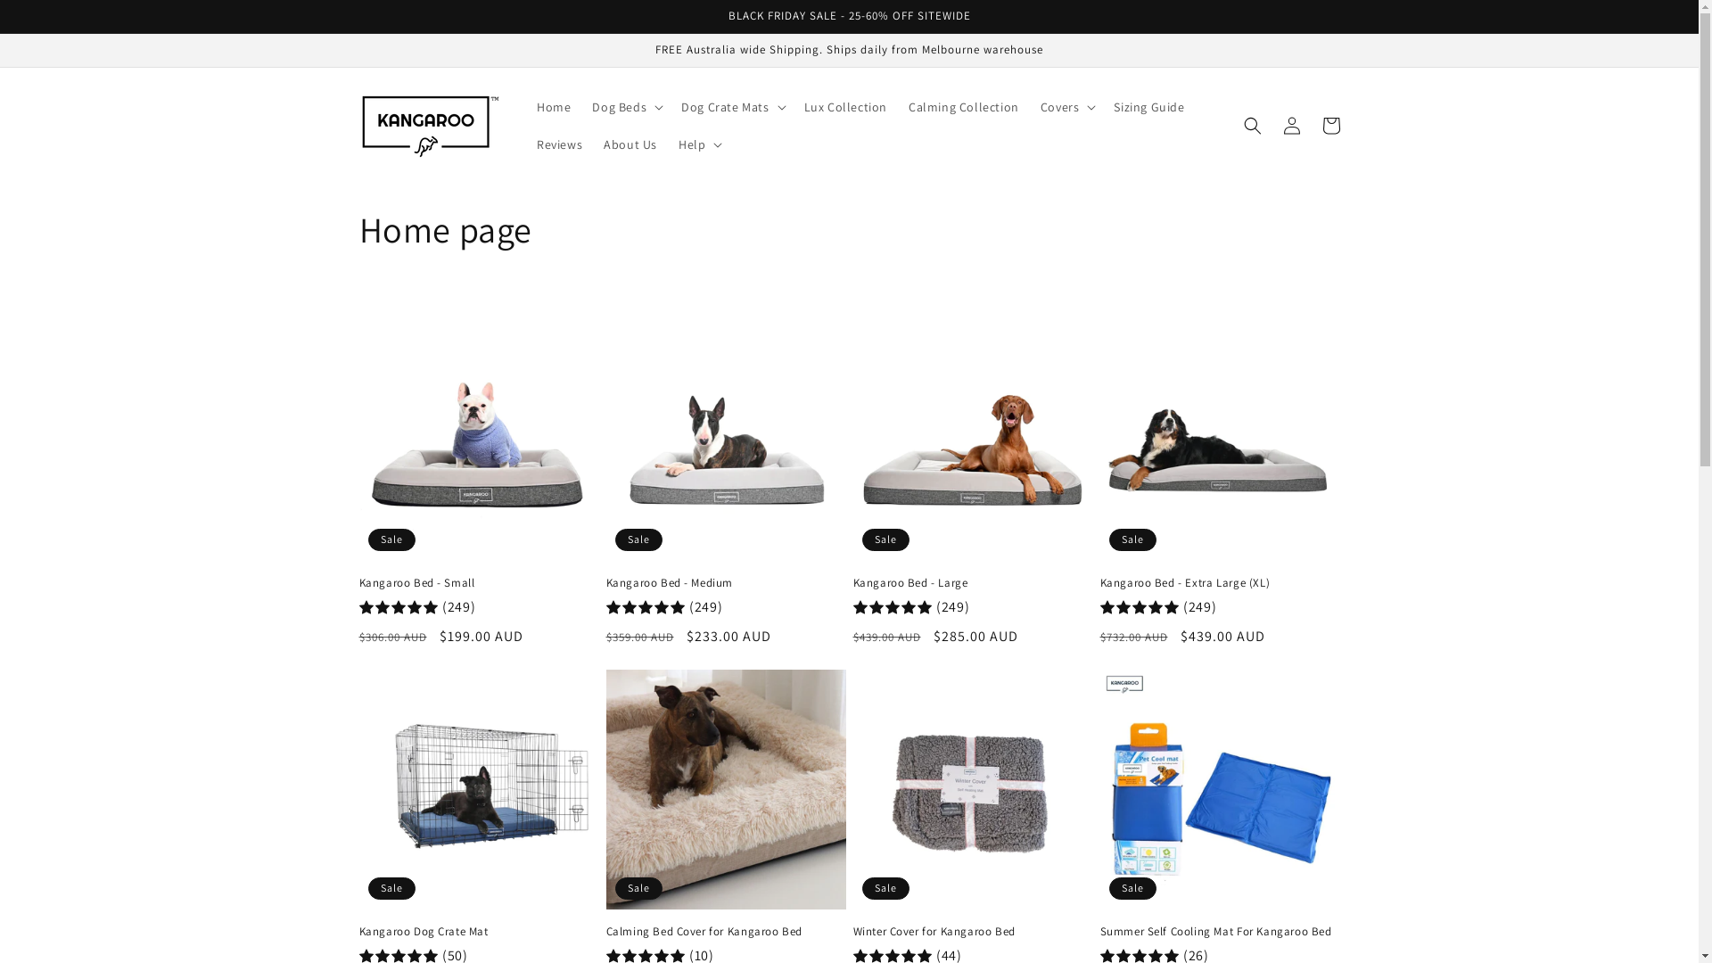 The height and width of the screenshot is (963, 1712). Describe the element at coordinates (554, 107) in the screenshot. I see `Home` at that location.